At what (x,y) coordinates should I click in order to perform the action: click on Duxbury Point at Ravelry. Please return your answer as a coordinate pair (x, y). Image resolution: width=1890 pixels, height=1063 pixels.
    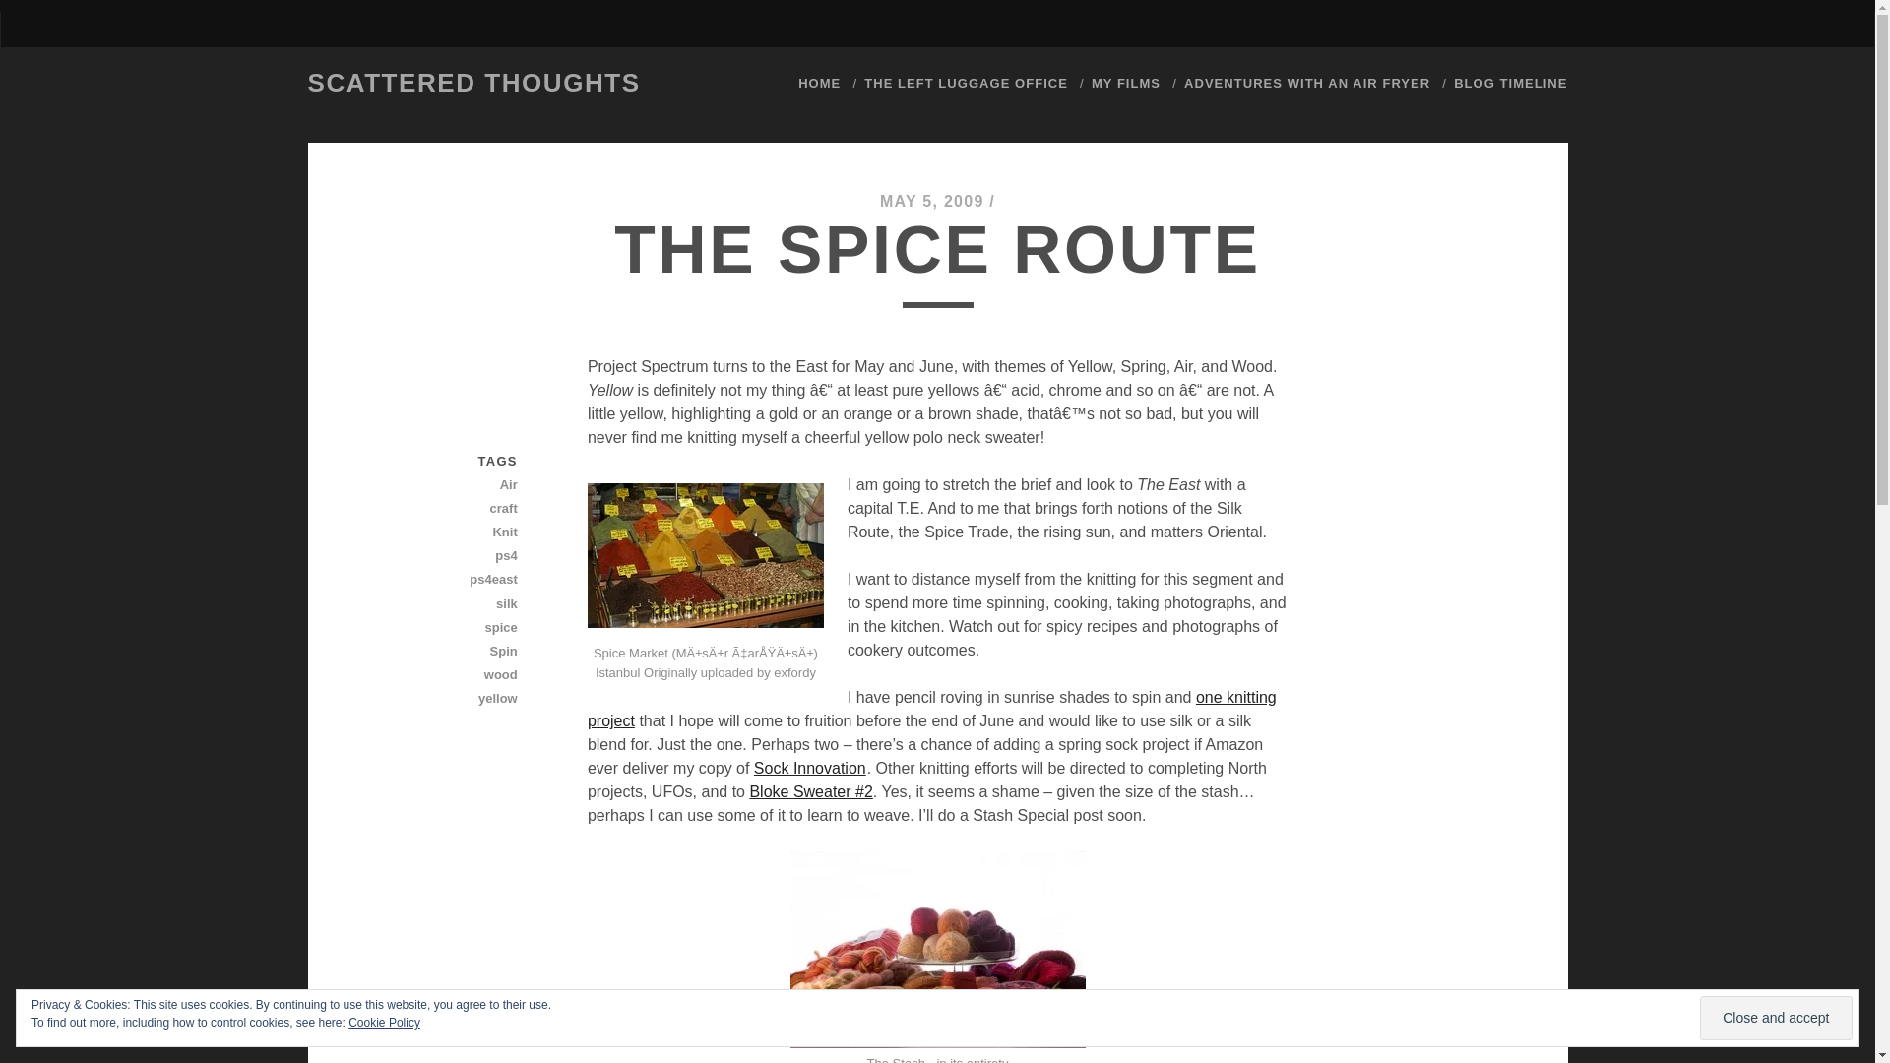
    Looking at the image, I should click on (809, 791).